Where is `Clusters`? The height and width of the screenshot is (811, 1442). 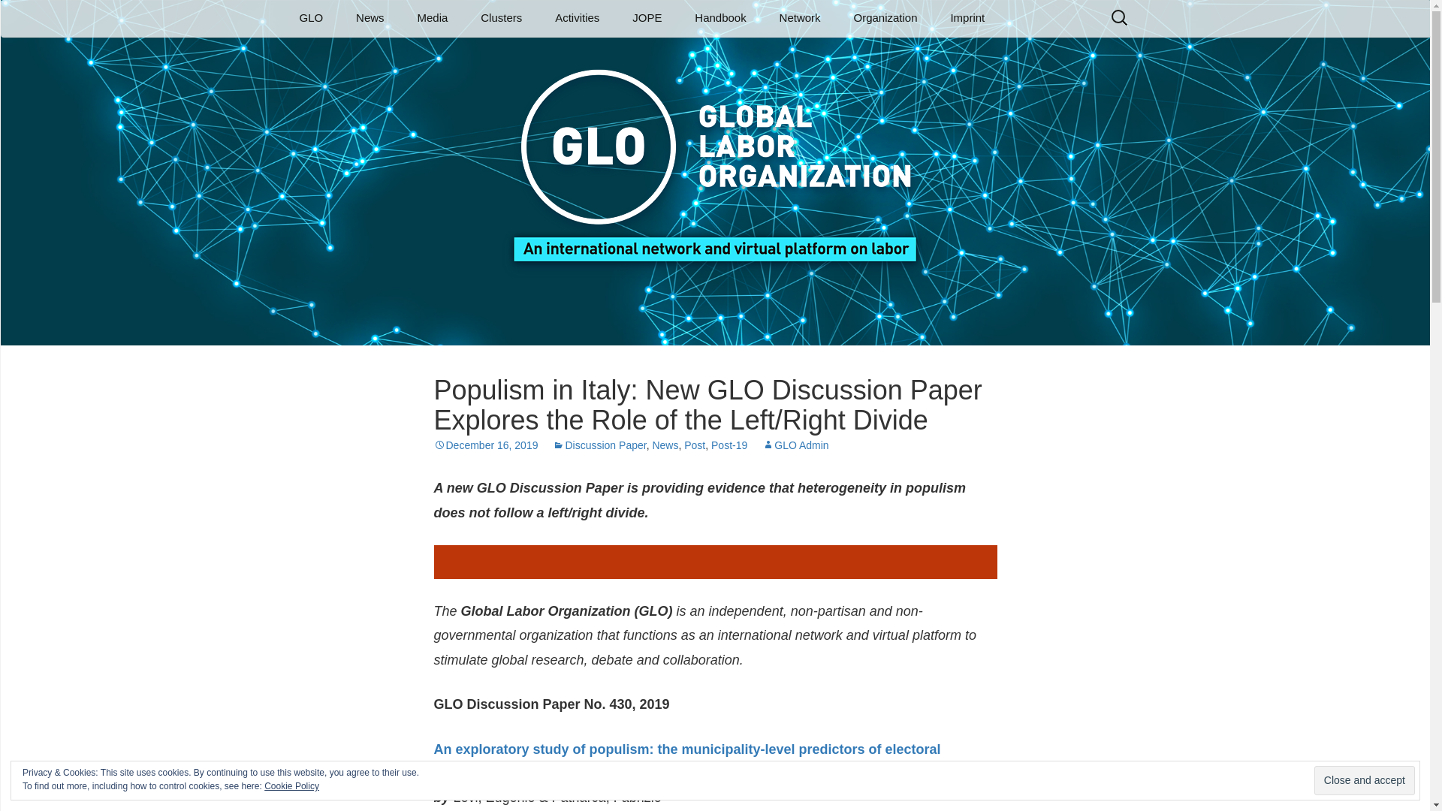
Clusters is located at coordinates (501, 18).